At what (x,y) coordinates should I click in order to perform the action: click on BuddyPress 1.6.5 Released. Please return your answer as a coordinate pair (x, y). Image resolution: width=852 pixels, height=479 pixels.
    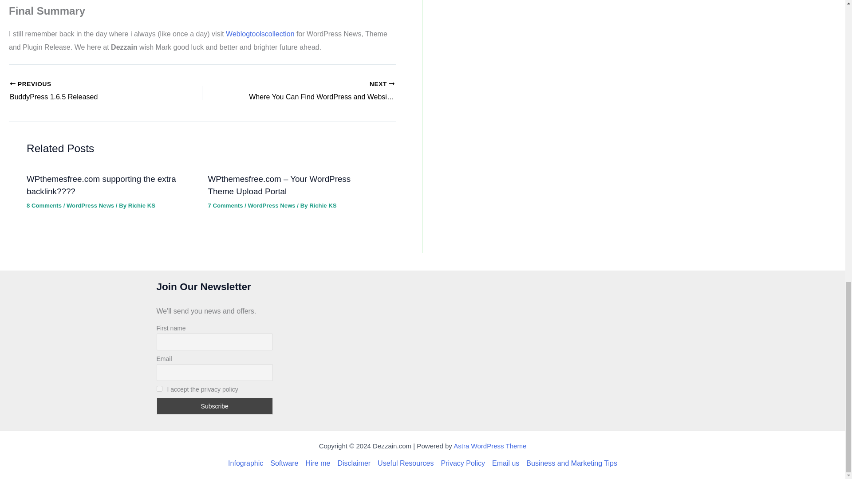
    Looking at the image, I should click on (87, 91).